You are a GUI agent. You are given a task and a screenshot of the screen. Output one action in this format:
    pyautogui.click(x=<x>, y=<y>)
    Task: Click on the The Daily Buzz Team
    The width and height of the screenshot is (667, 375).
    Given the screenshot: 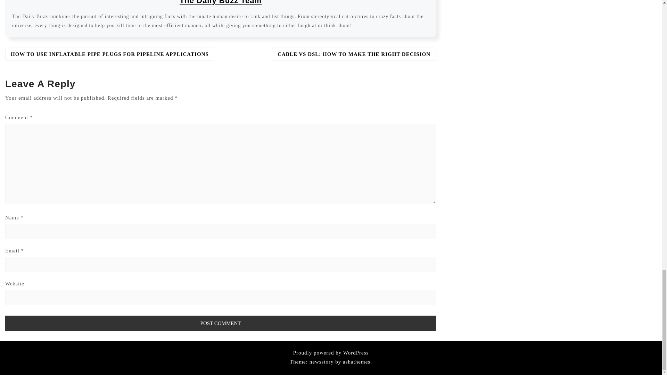 What is the action you would take?
    pyautogui.click(x=220, y=2)
    